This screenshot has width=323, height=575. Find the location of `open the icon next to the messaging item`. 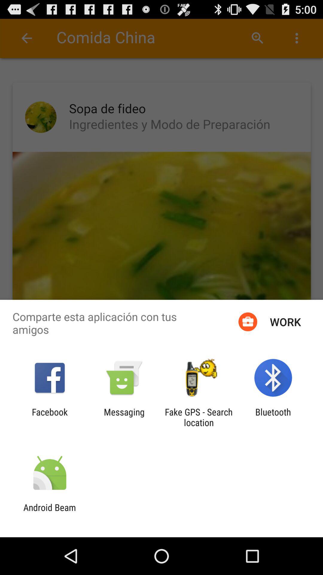

open the icon next to the messaging item is located at coordinates (50, 417).